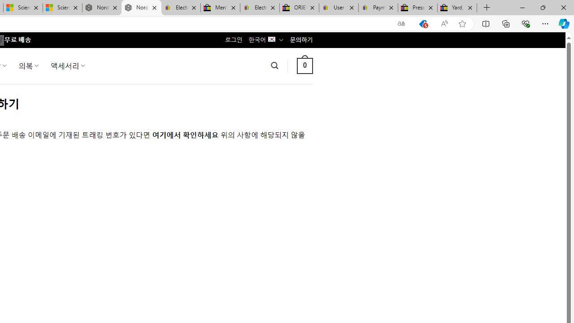  Describe the element at coordinates (304, 65) in the screenshot. I see ` 0 ` at that location.